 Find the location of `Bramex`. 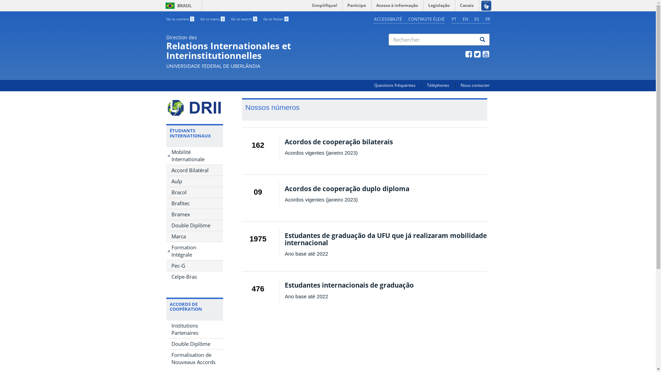

Bramex is located at coordinates (194, 214).